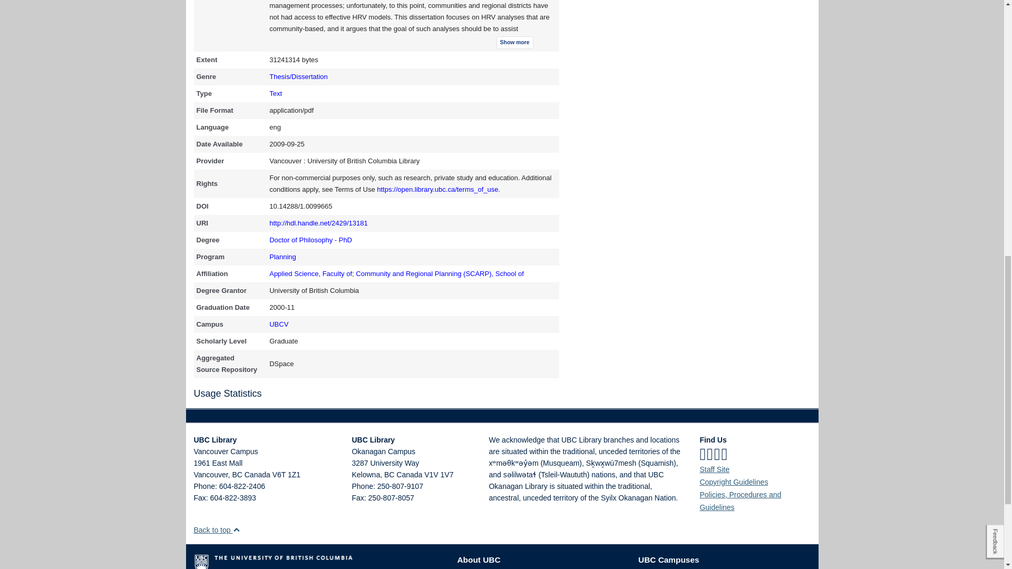 The image size is (1012, 569). Describe the element at coordinates (724, 454) in the screenshot. I see `Youtube icon` at that location.